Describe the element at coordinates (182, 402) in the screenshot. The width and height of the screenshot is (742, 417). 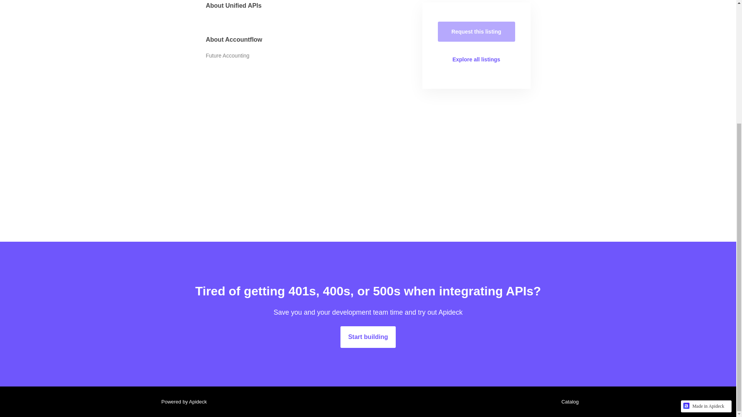
I see `Powered by Apideck` at that location.